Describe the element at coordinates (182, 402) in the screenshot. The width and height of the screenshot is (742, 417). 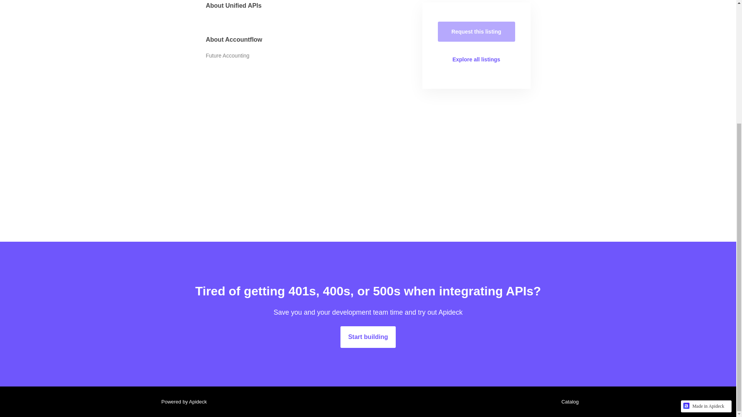
I see `Powered by Apideck` at that location.